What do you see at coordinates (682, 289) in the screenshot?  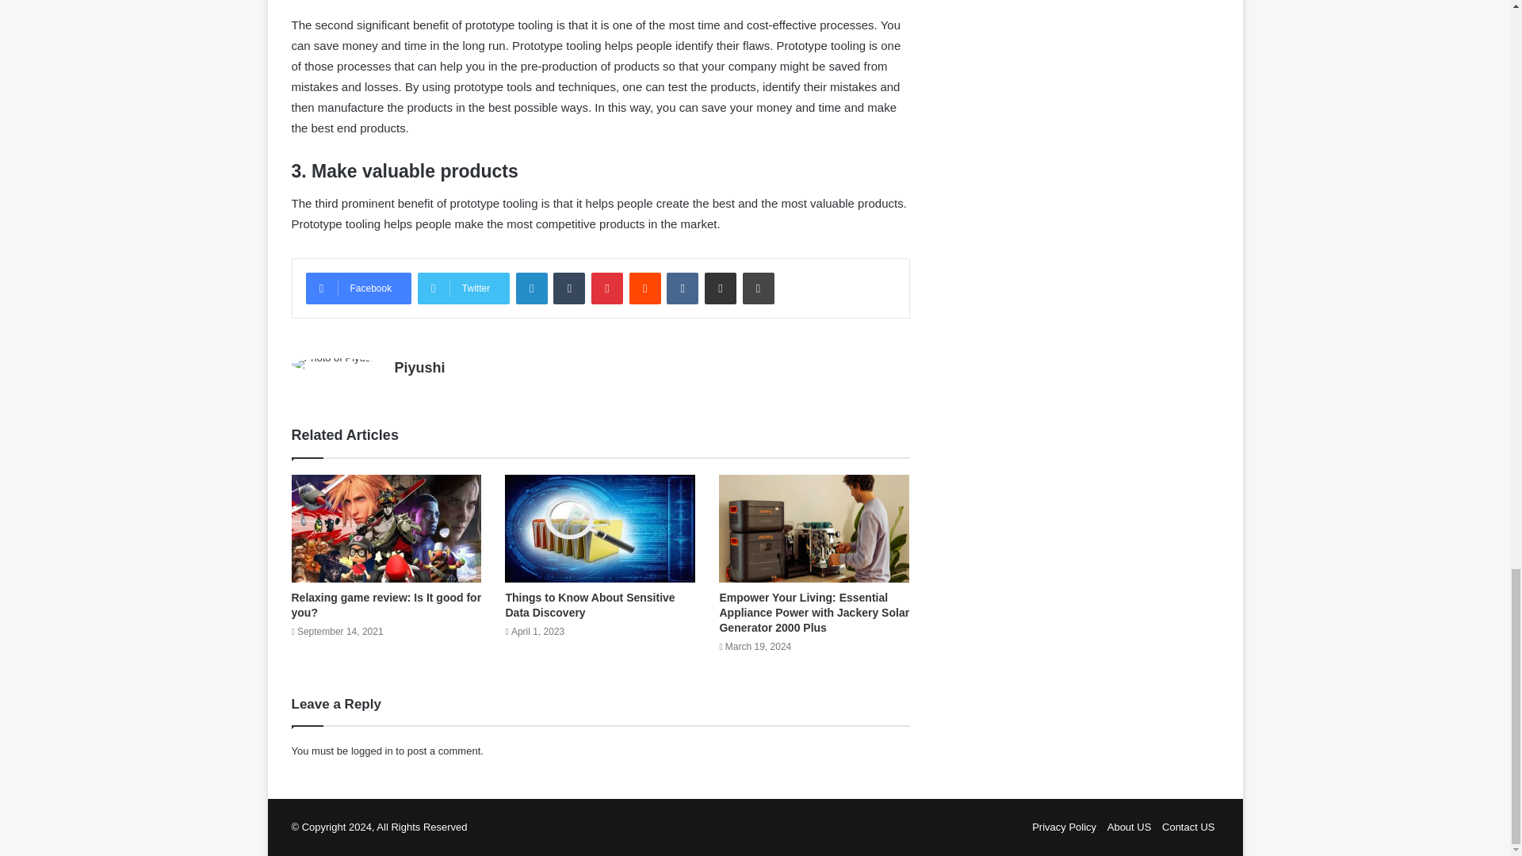 I see `VKontakte` at bounding box center [682, 289].